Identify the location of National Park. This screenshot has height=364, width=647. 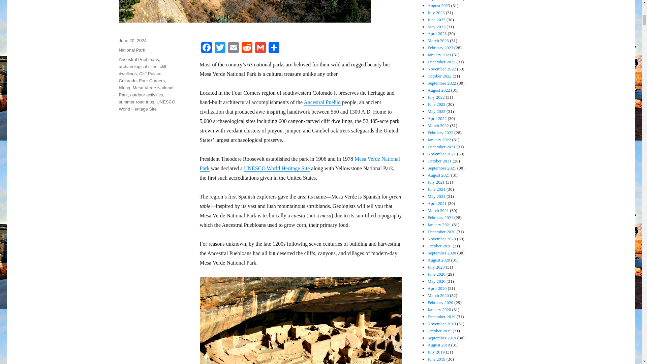
(131, 50).